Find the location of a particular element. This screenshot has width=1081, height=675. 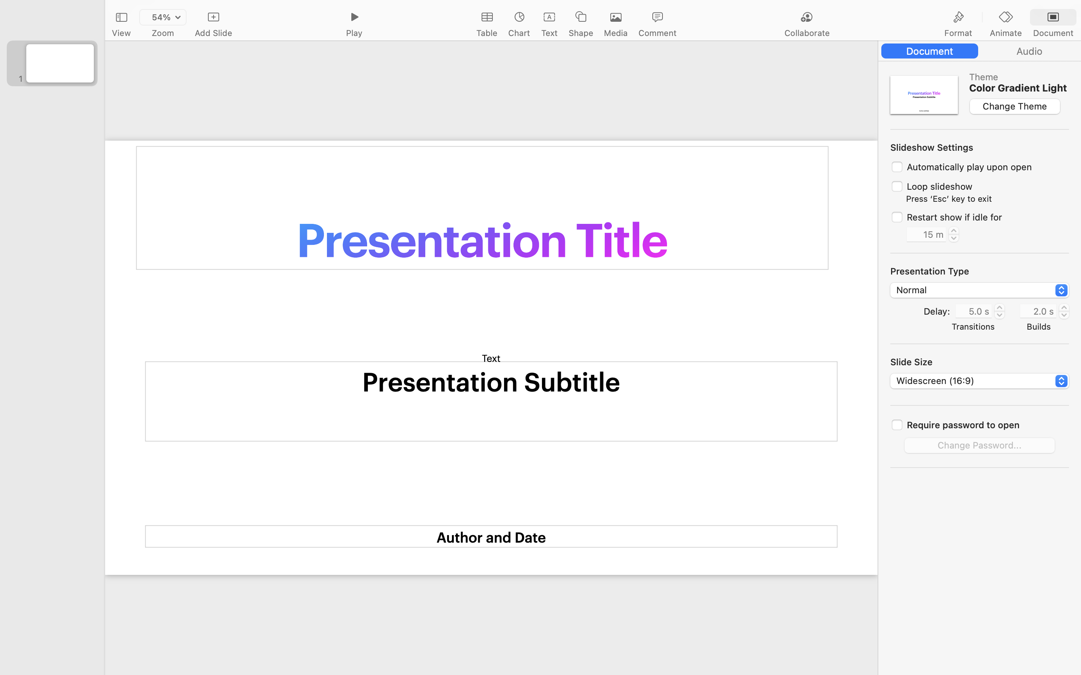

Zoom is located at coordinates (163, 33).